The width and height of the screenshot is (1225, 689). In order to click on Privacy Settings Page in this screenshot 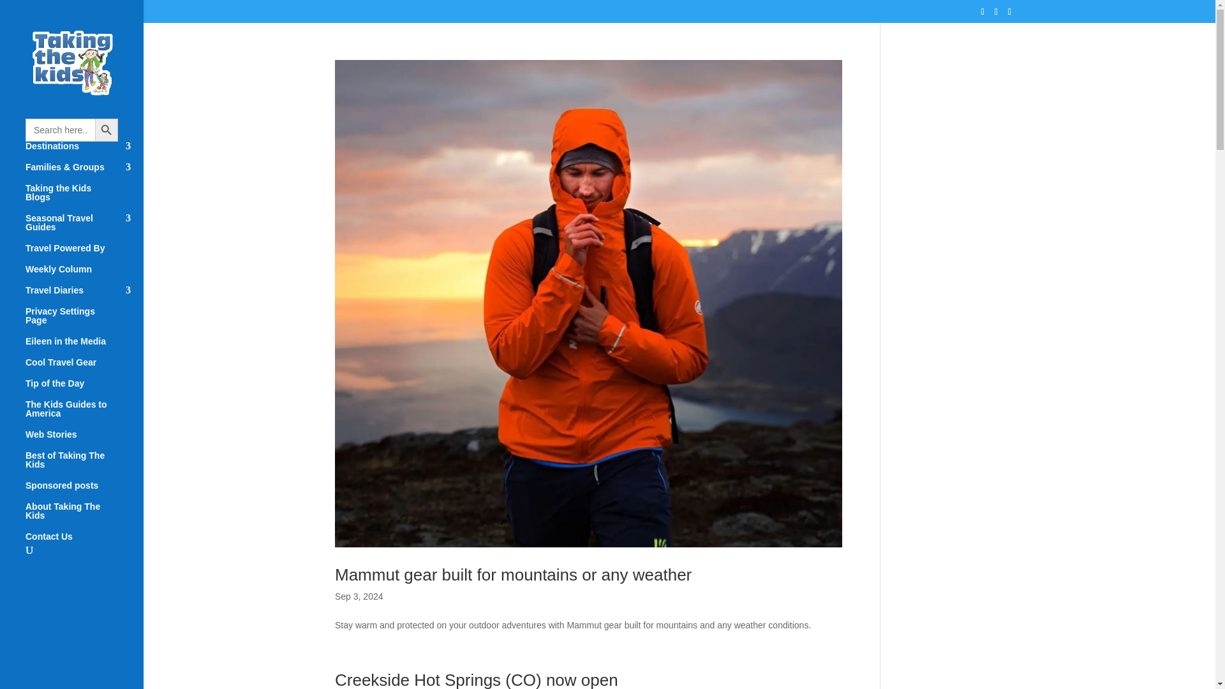, I will do `click(84, 322)`.